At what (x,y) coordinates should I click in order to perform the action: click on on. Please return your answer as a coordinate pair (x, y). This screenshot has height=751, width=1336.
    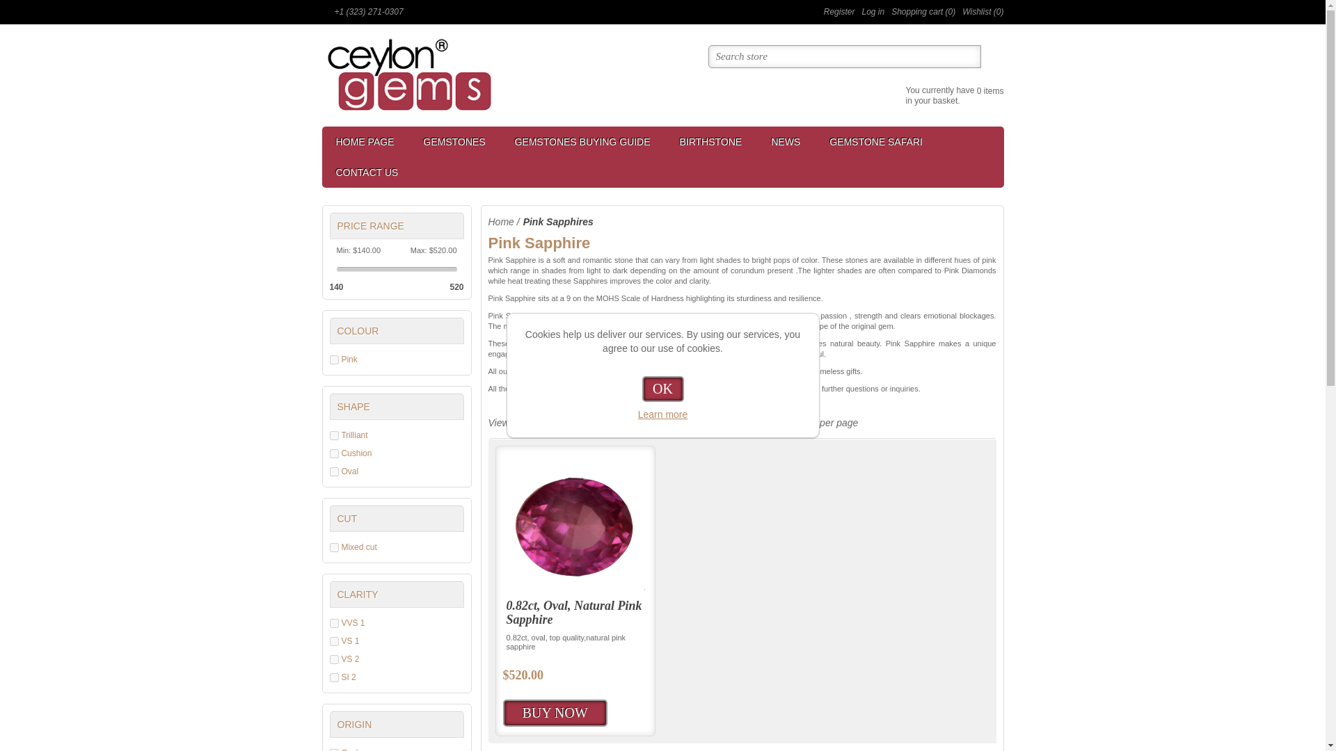
    Looking at the image, I should click on (334, 435).